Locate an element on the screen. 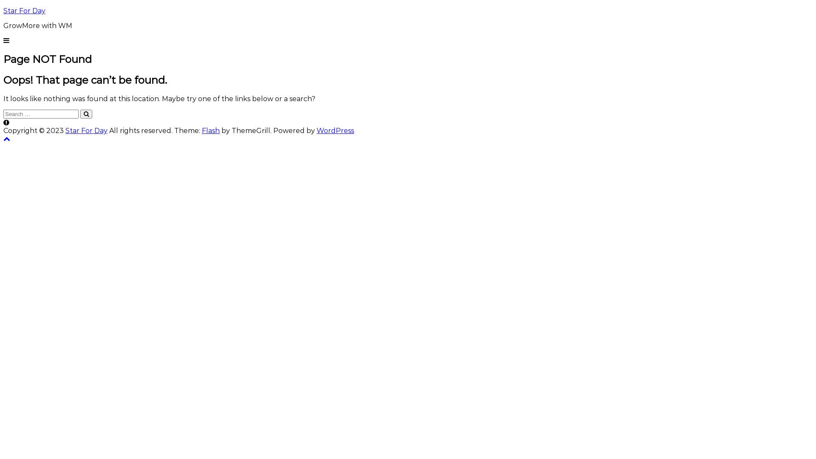  Search is located at coordinates (86, 114).